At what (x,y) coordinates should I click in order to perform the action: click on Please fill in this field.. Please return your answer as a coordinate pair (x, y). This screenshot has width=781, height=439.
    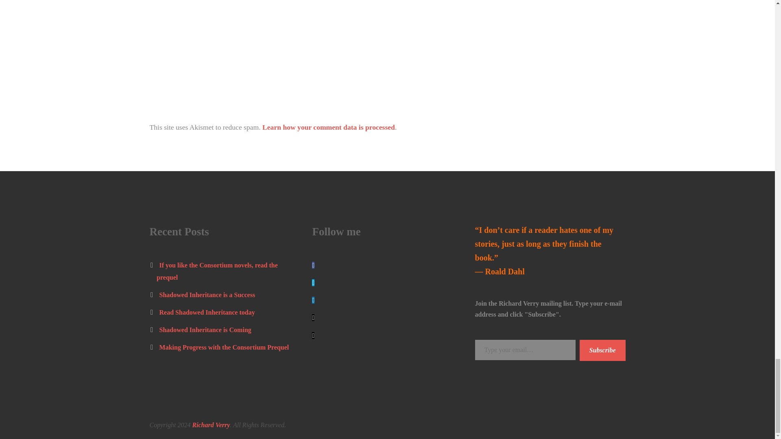
    Looking at the image, I should click on (525, 350).